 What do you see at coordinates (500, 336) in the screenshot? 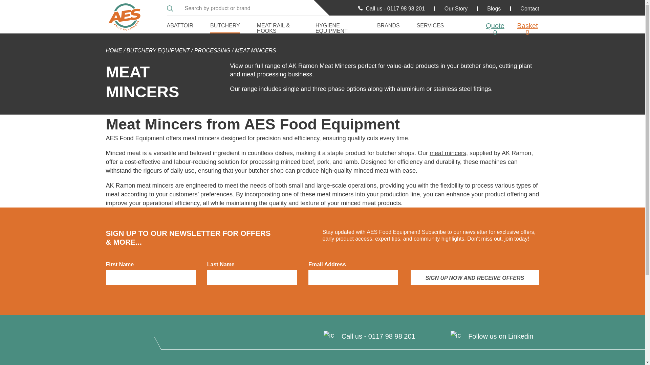
I see `Follow us on Linkedin` at bounding box center [500, 336].